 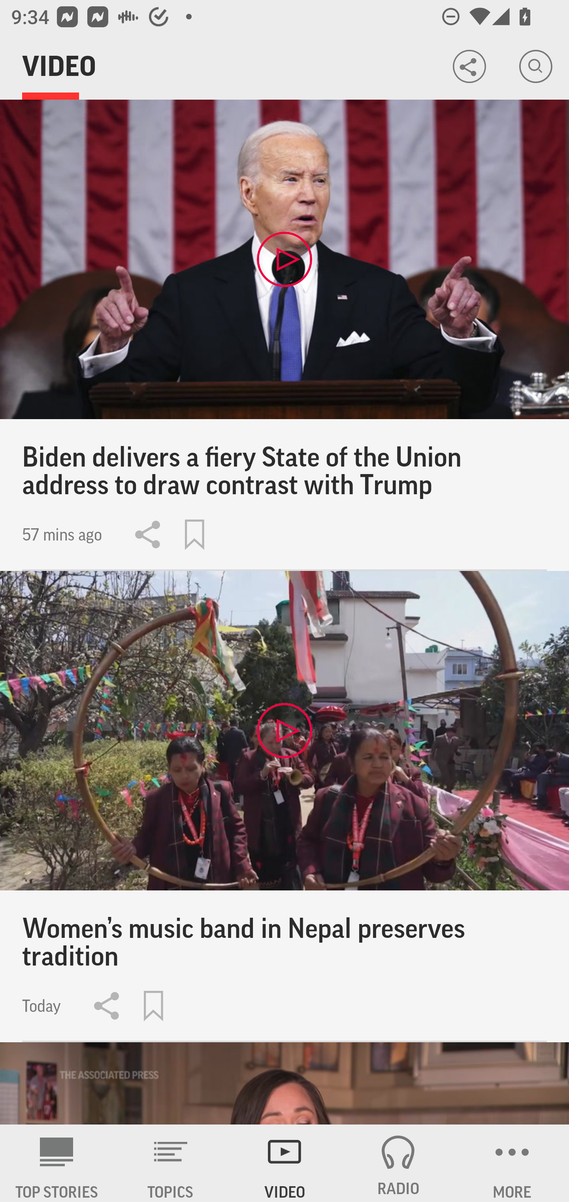 What do you see at coordinates (57, 1163) in the screenshot?
I see `AP News TOP STORIES` at bounding box center [57, 1163].